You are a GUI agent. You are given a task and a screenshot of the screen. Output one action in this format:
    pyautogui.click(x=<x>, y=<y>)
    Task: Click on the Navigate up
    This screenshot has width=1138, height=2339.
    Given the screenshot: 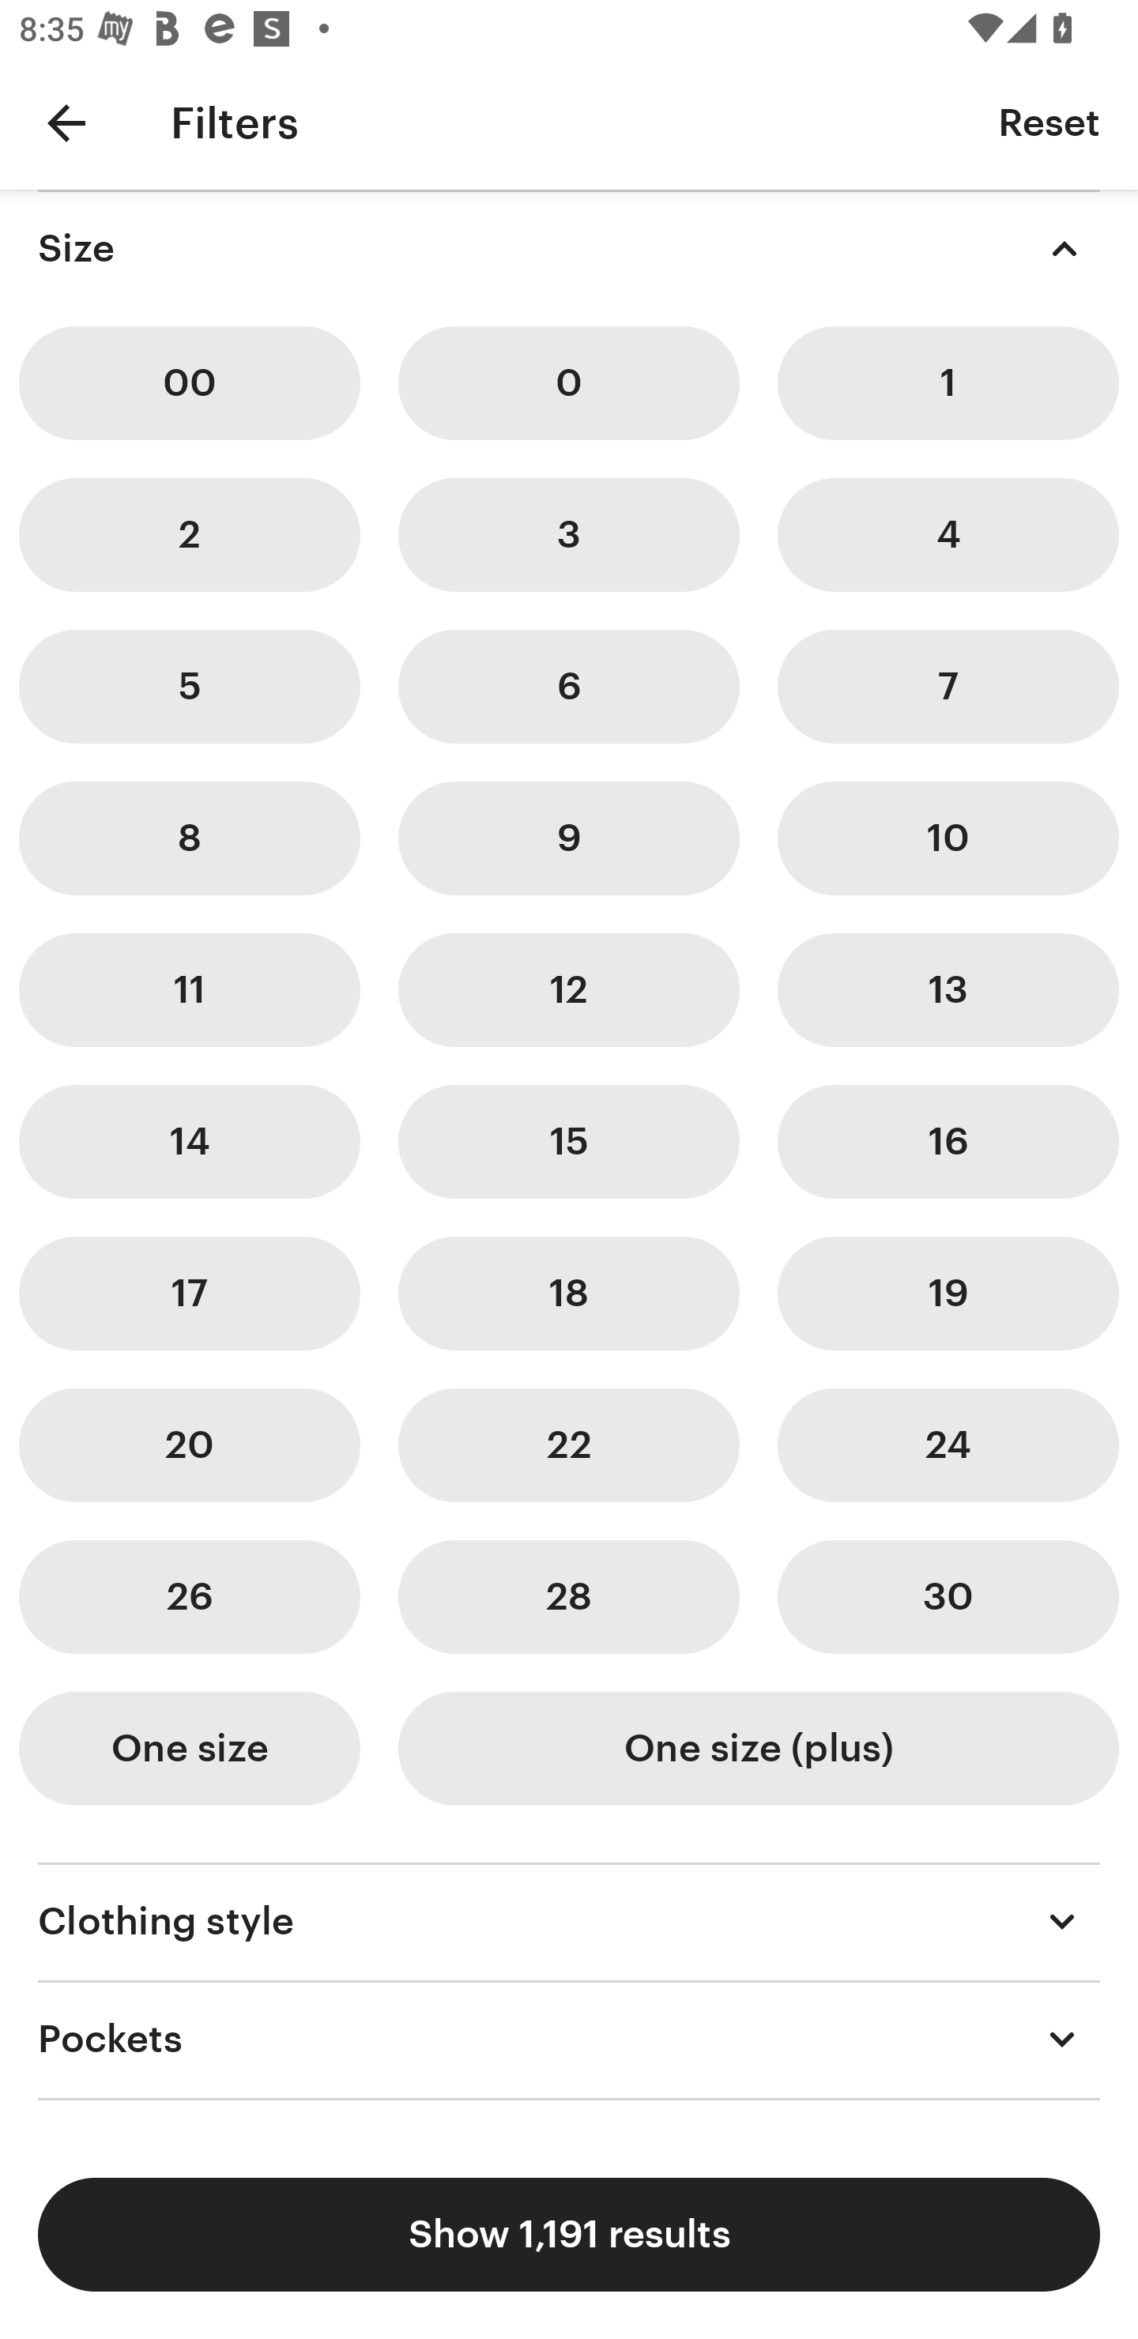 What is the action you would take?
    pyautogui.click(x=66, y=122)
    